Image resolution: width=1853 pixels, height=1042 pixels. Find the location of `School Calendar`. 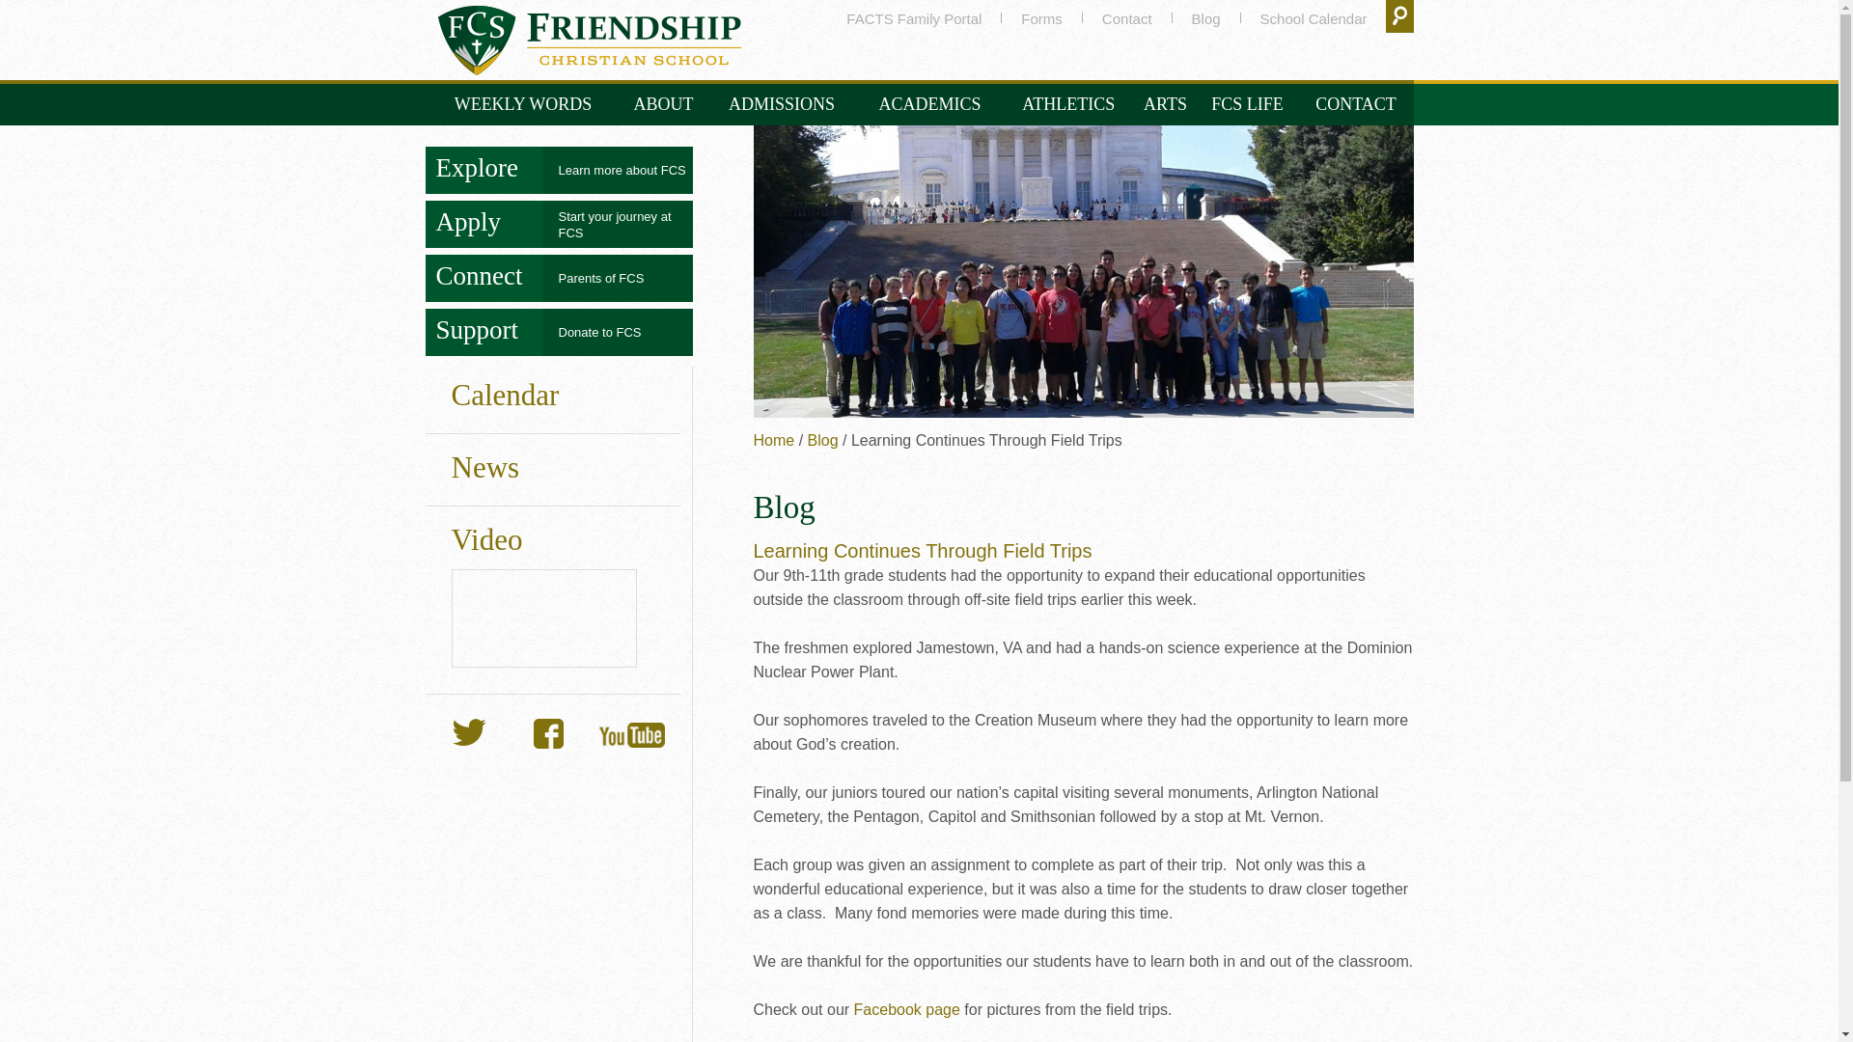

School Calendar is located at coordinates (1313, 18).